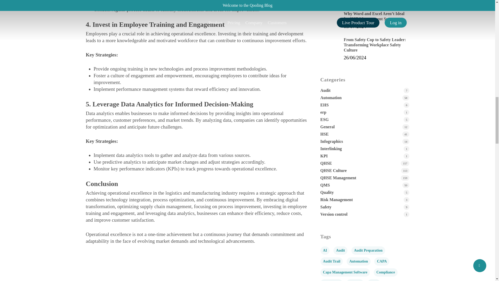 This screenshot has height=281, width=499. What do you see at coordinates (365, 134) in the screenshot?
I see `HSE` at bounding box center [365, 134].